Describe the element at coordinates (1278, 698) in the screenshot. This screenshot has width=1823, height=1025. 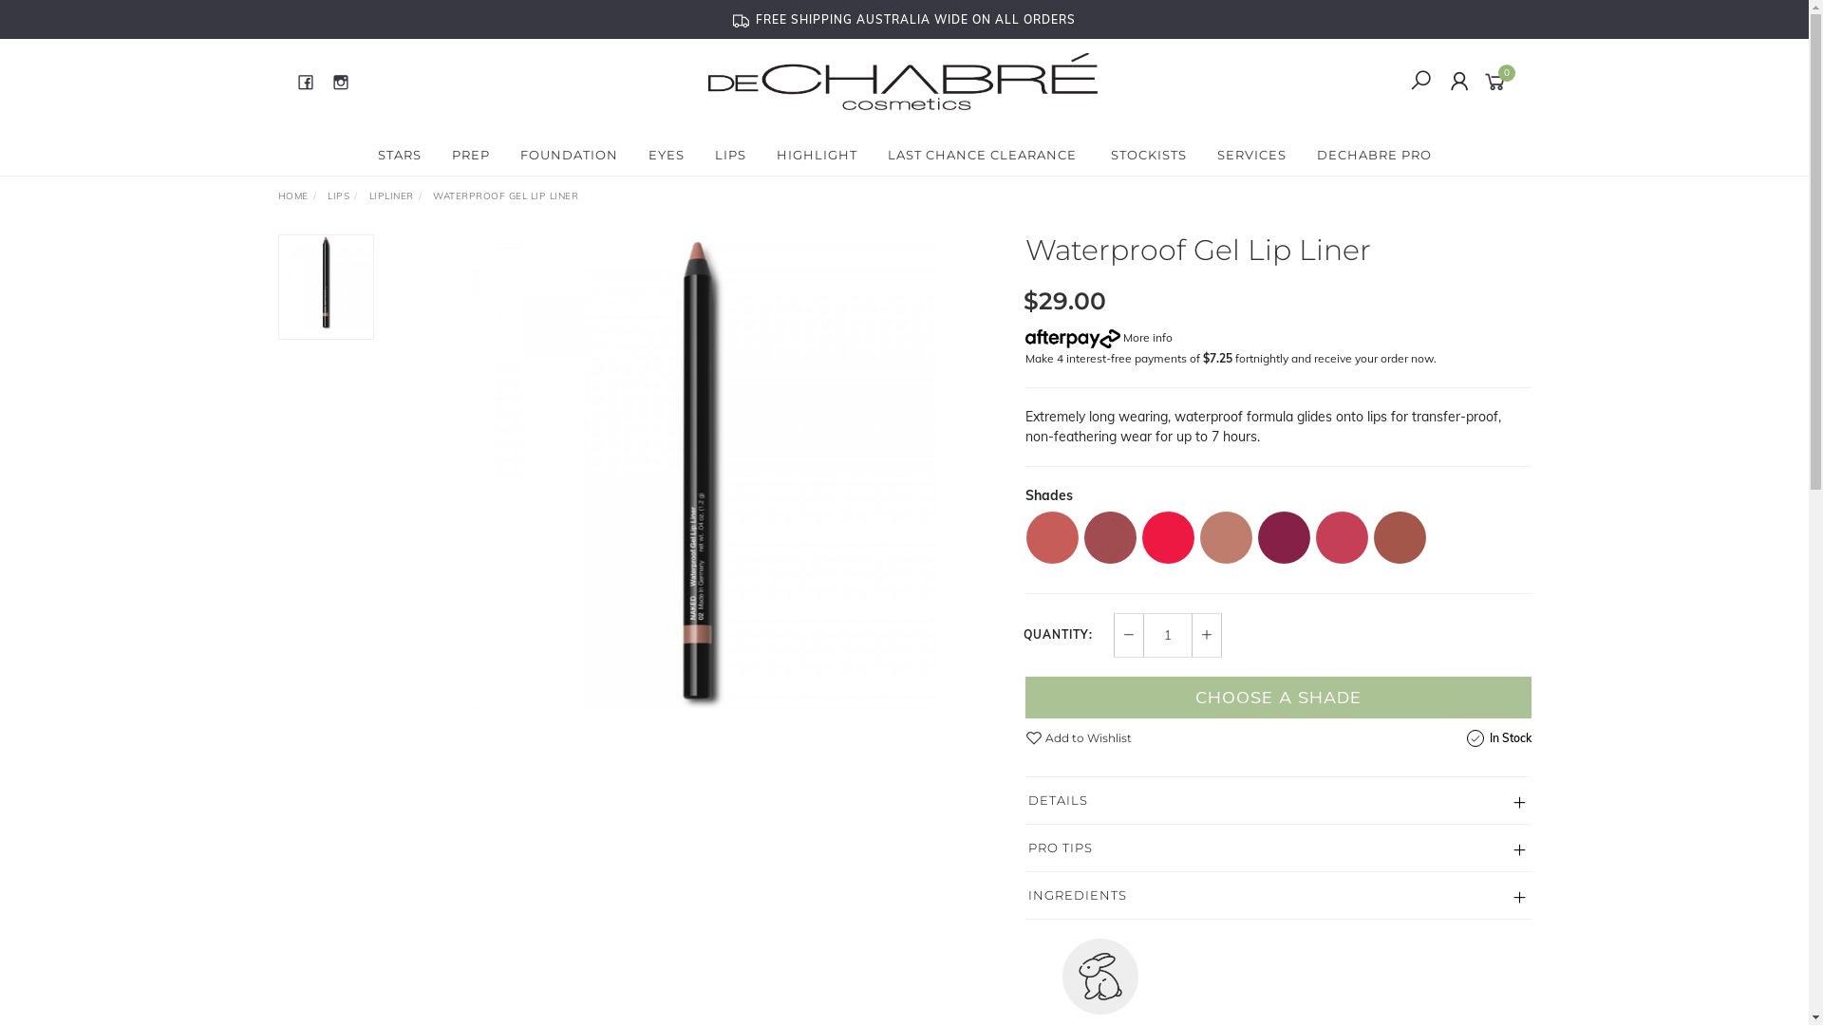
I see `CHOOSE A SHADE` at that location.